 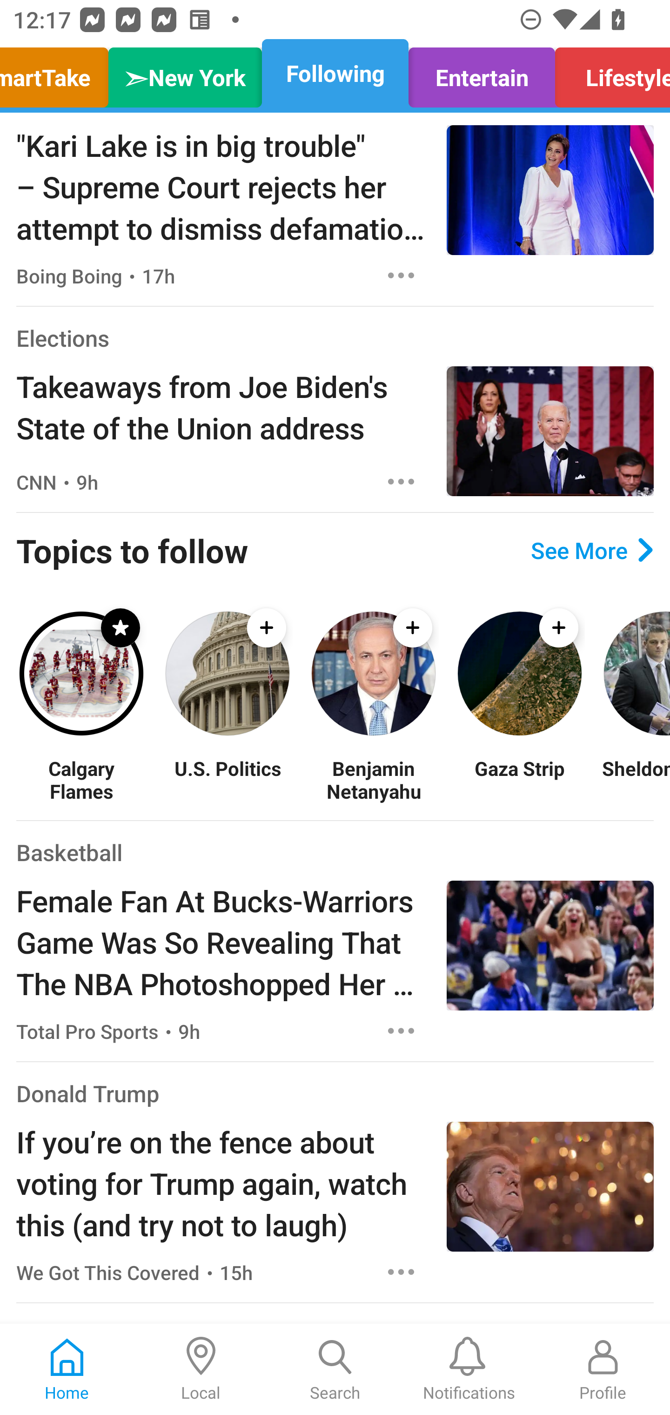 What do you see at coordinates (592, 550) in the screenshot?
I see `See More` at bounding box center [592, 550].